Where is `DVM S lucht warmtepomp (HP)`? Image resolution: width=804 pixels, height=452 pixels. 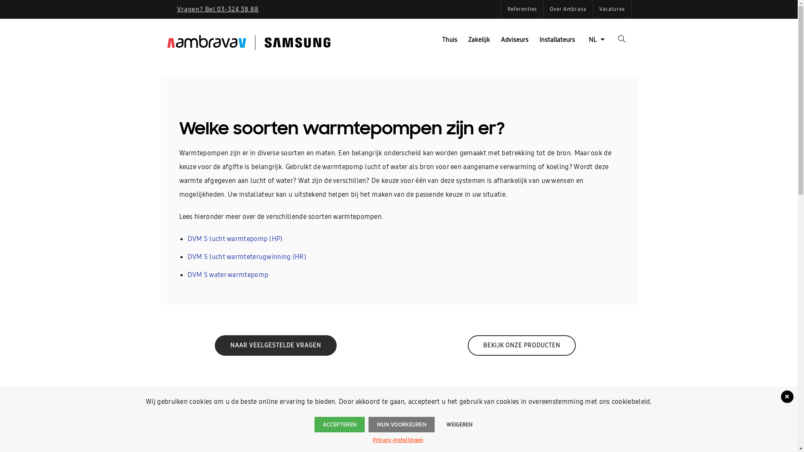
DVM S lucht warmtepomp (HP) is located at coordinates (235, 239).